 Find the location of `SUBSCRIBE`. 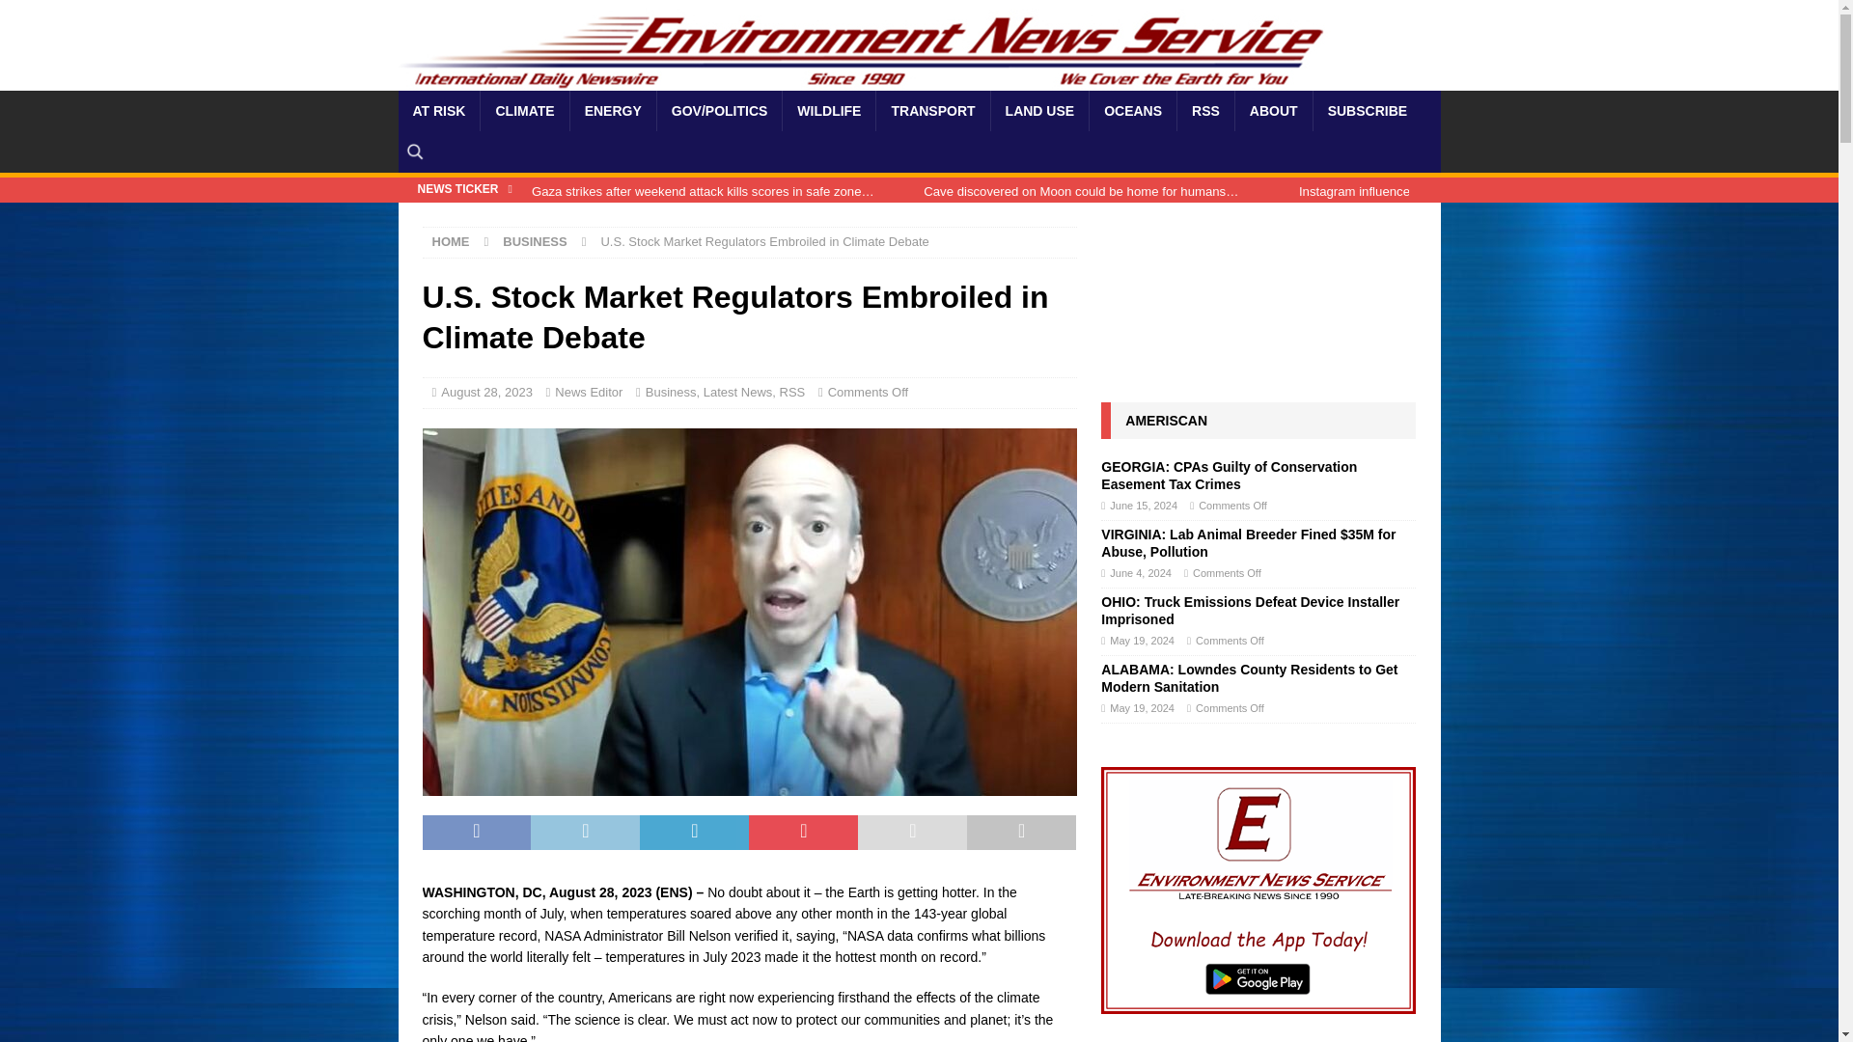

SUBSCRIBE is located at coordinates (1367, 110).